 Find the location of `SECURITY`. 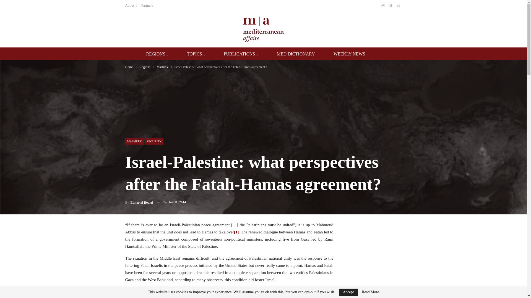

SECURITY is located at coordinates (154, 141).